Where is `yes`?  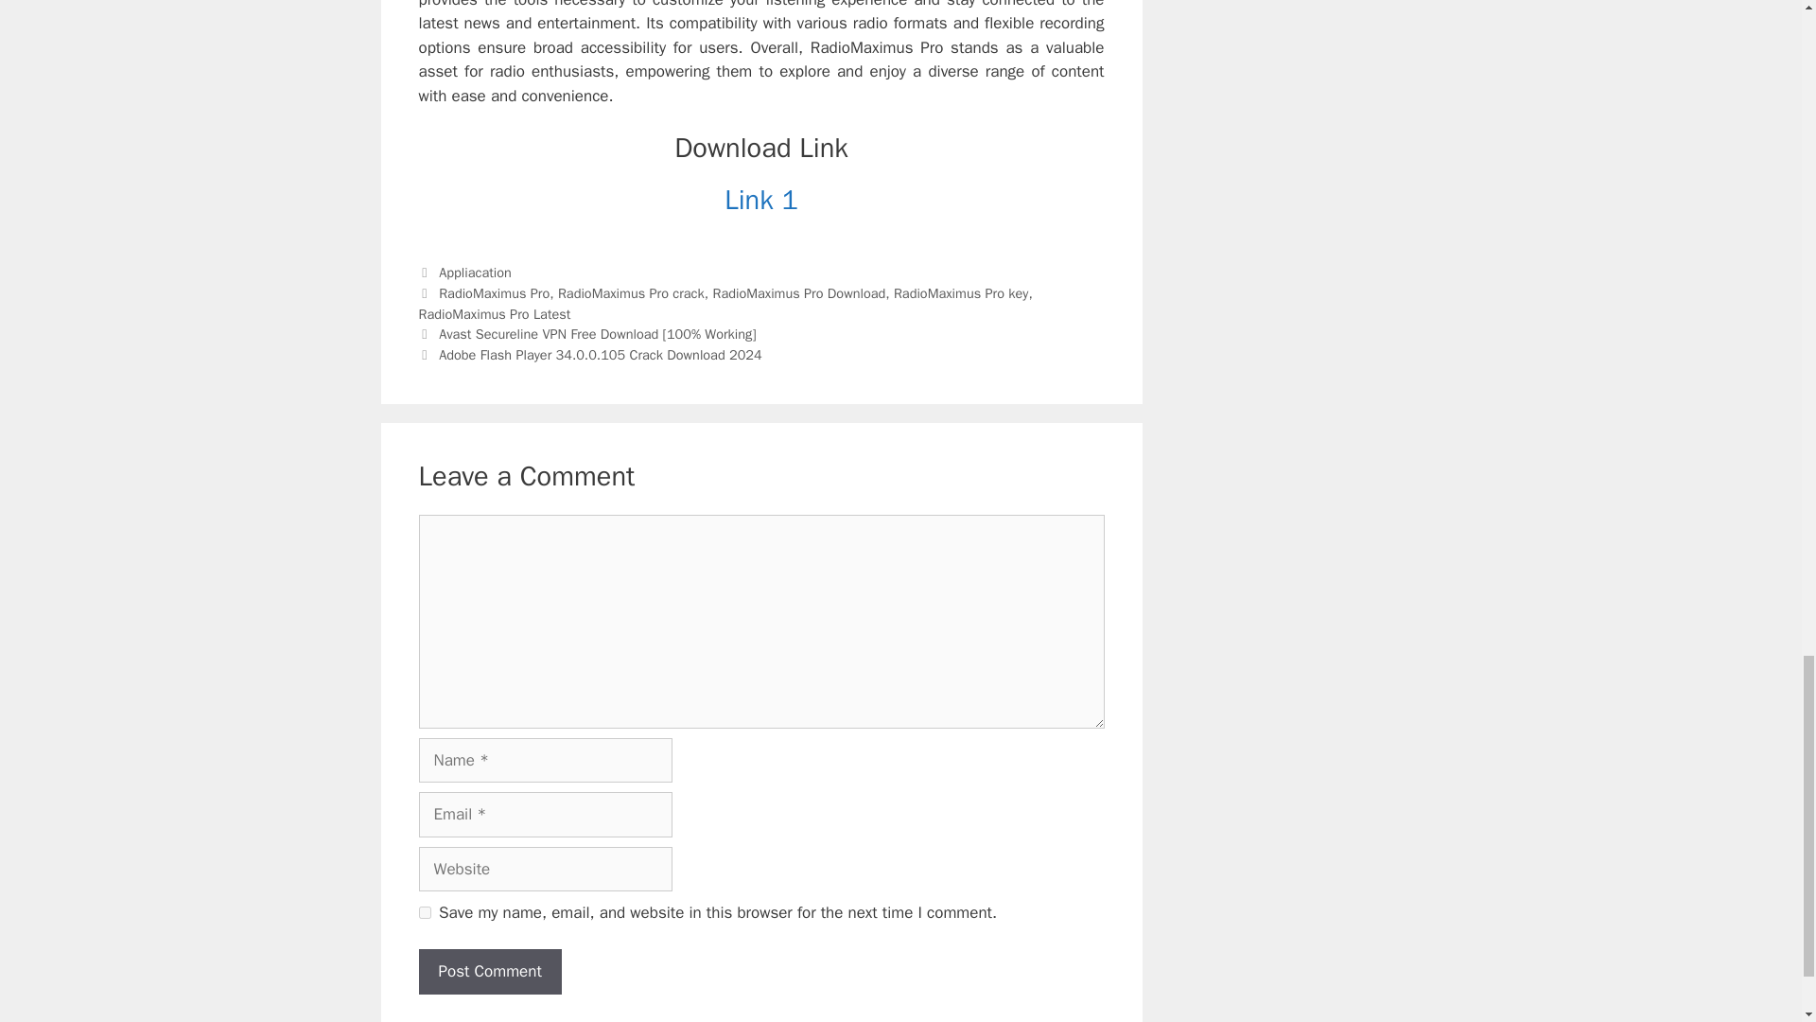 yes is located at coordinates (424, 912).